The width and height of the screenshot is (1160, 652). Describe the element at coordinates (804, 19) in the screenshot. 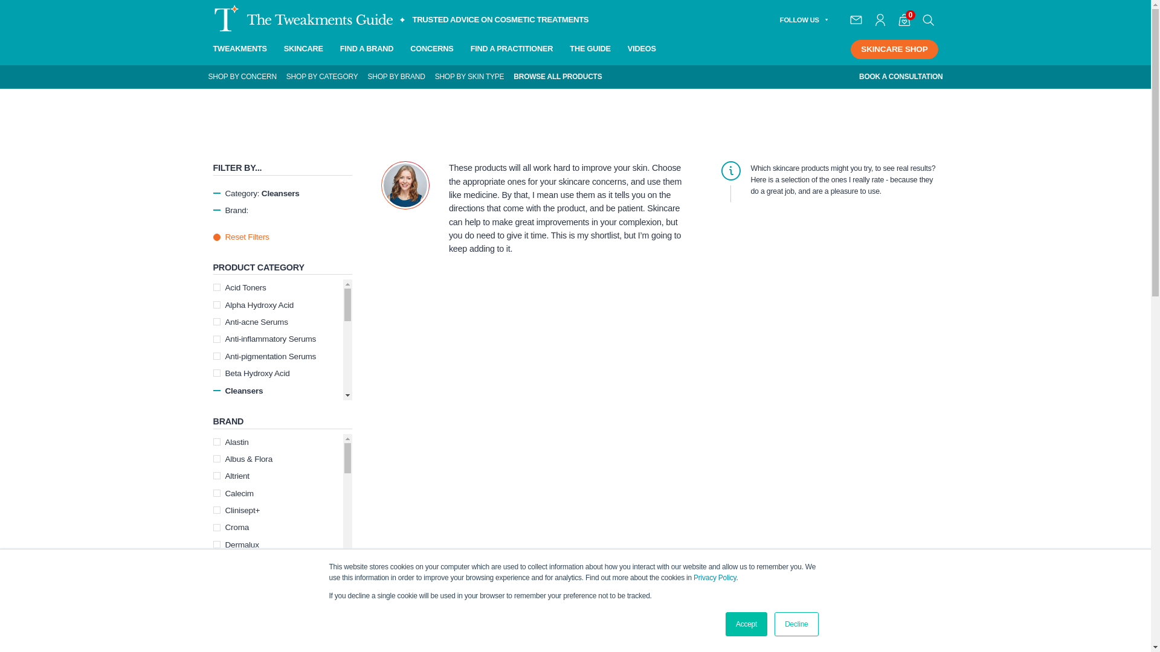

I see `FOLLOW US` at that location.